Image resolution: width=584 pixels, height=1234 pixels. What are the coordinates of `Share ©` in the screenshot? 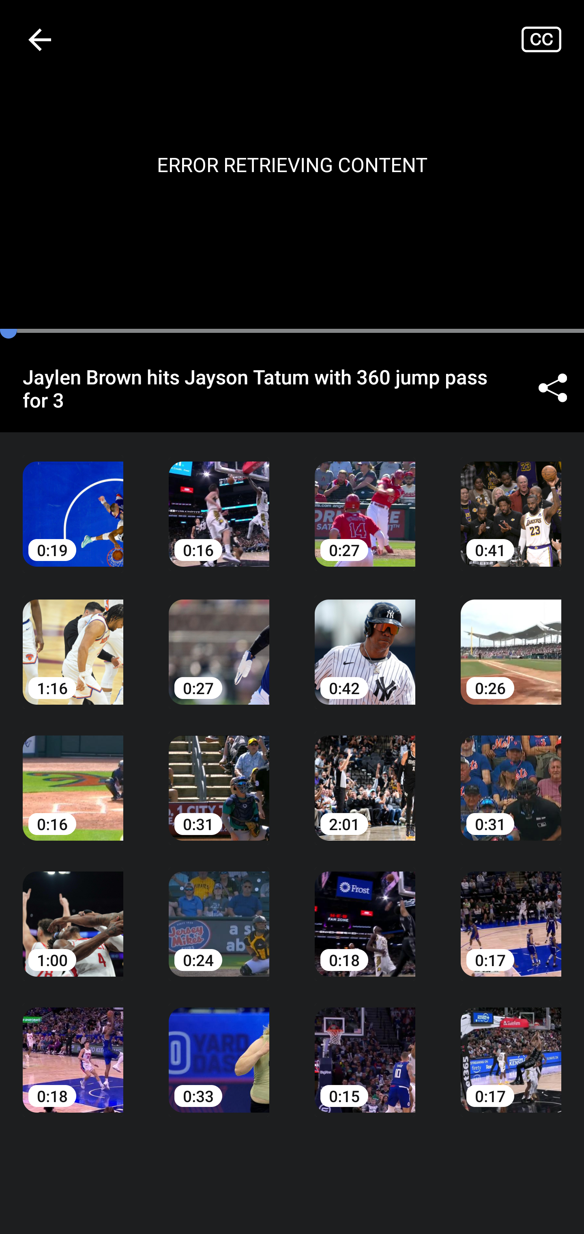 It's located at (552, 388).